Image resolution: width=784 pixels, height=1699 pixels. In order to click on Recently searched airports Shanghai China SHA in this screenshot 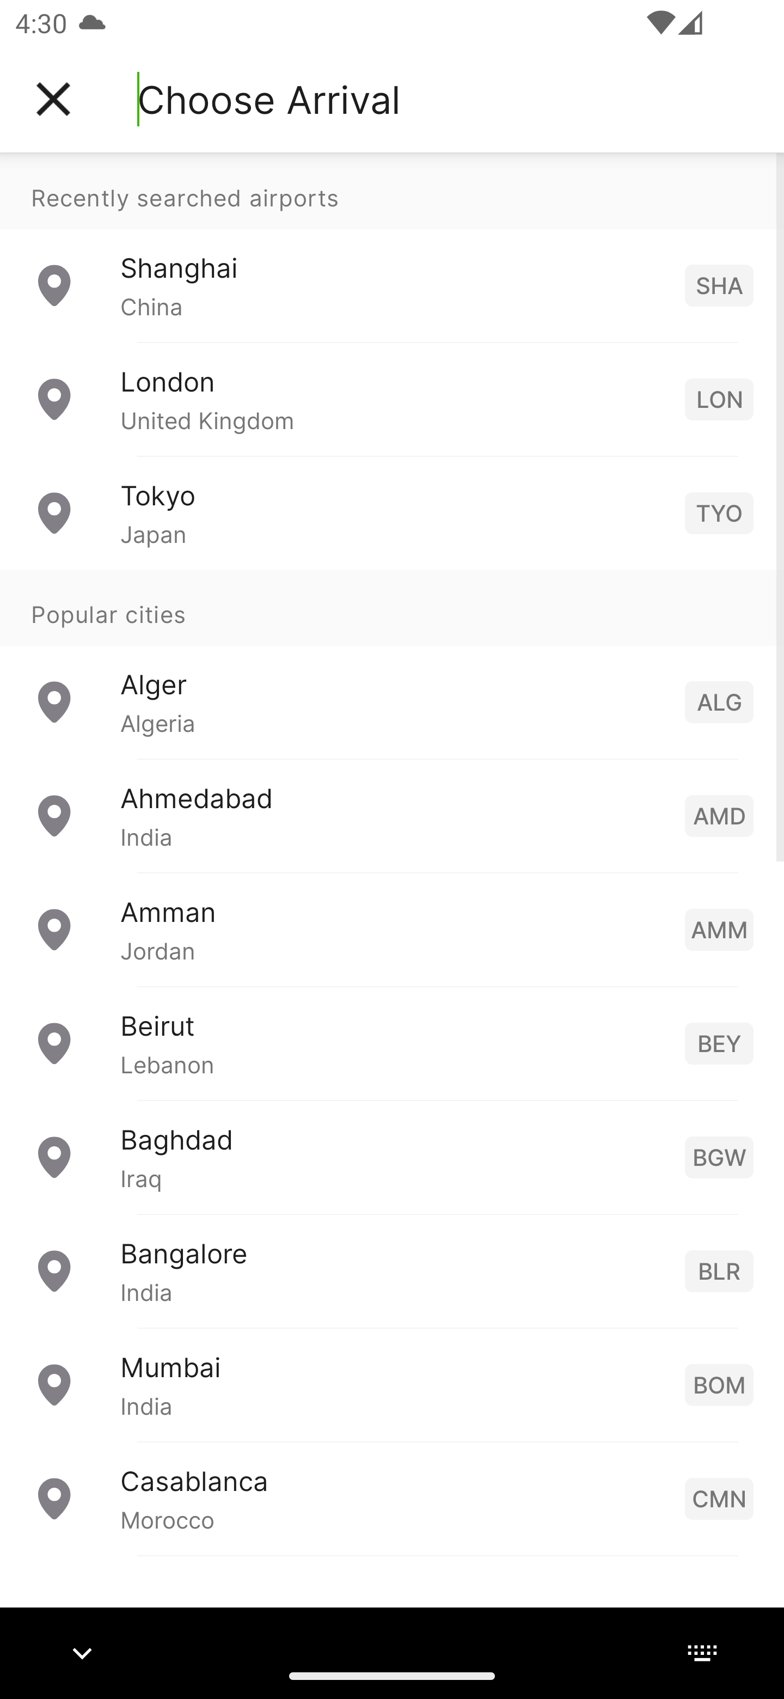, I will do `click(392, 247)`.